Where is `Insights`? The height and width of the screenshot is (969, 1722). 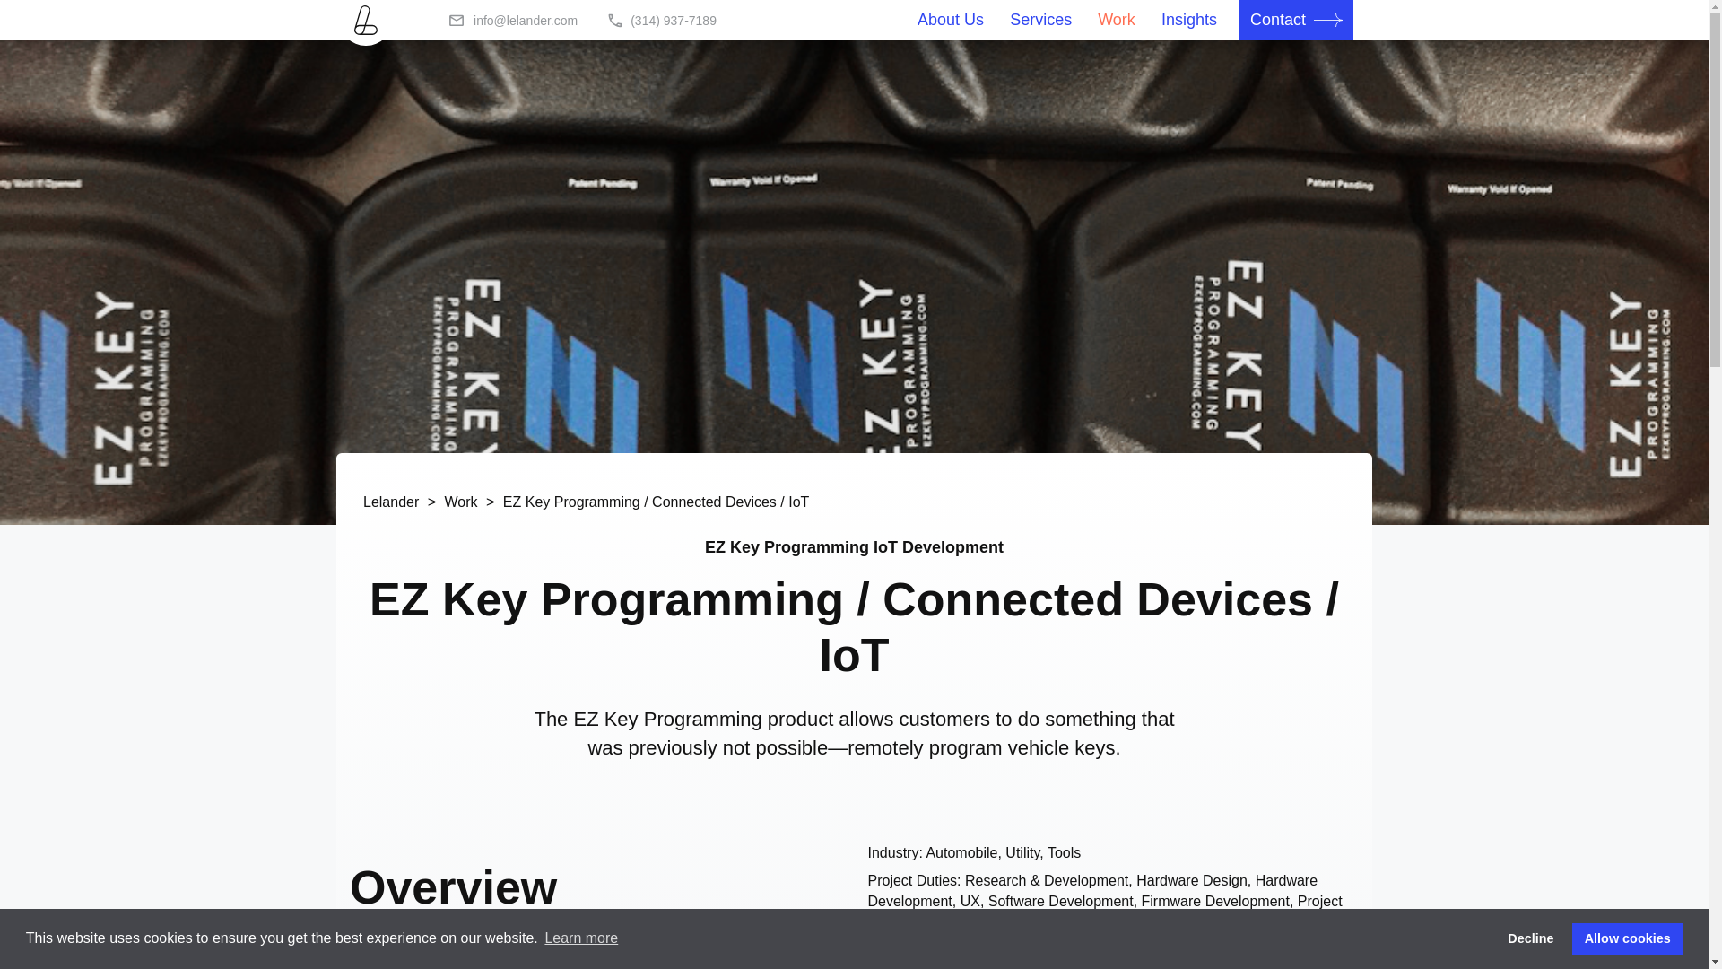 Insights is located at coordinates (1189, 20).